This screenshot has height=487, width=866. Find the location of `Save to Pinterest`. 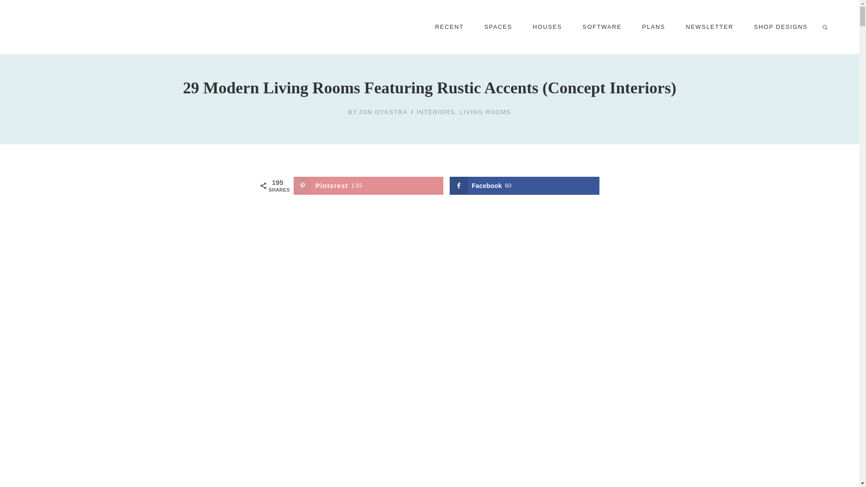

Save to Pinterest is located at coordinates (368, 186).